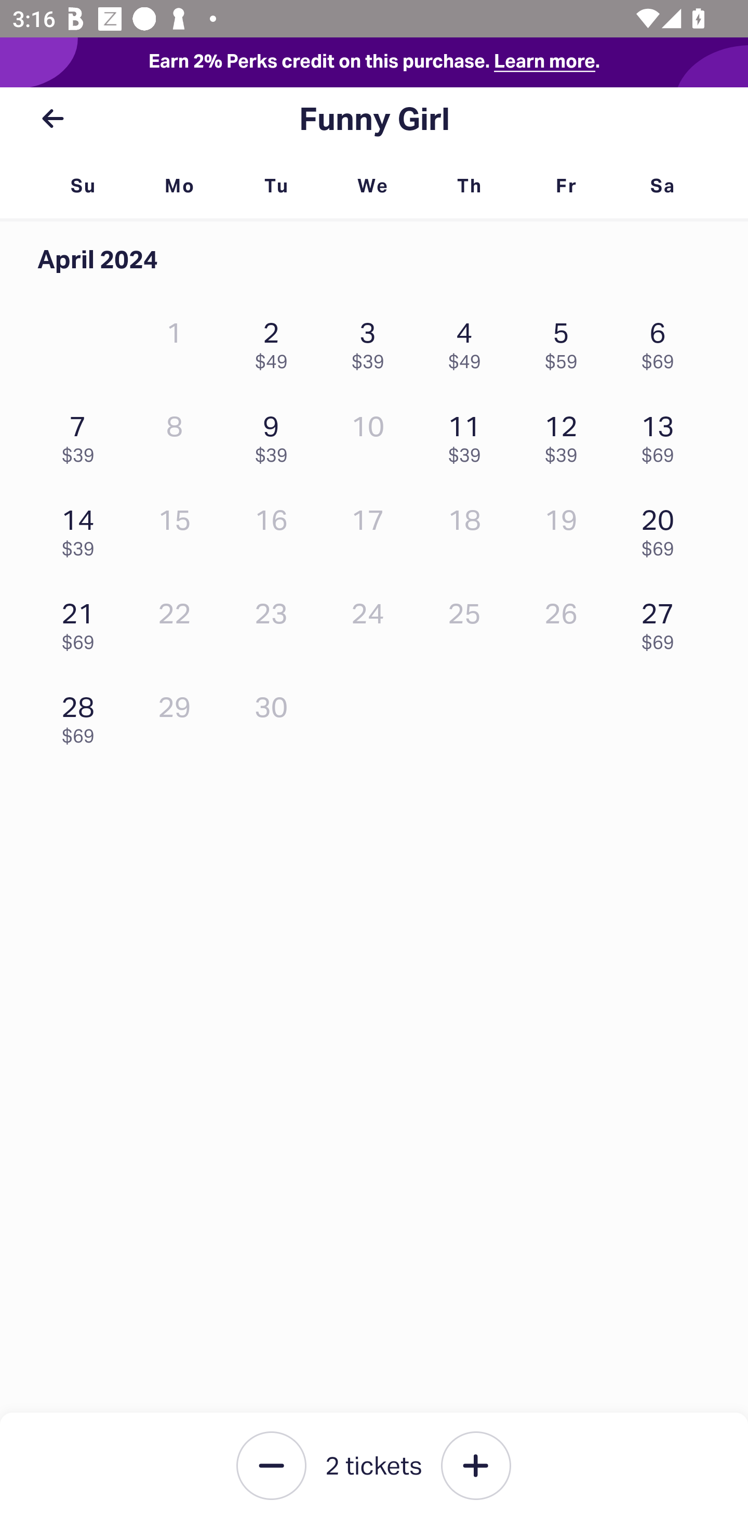 The image size is (748, 1539). Describe the element at coordinates (83, 528) in the screenshot. I see `14 $39` at that location.